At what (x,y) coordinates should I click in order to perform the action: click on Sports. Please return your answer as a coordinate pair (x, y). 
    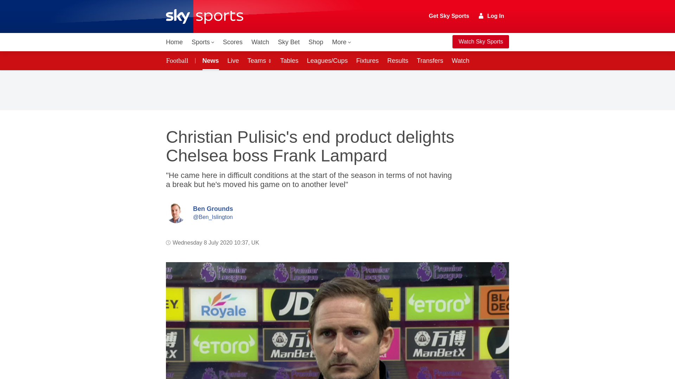
    Looking at the image, I should click on (202, 42).